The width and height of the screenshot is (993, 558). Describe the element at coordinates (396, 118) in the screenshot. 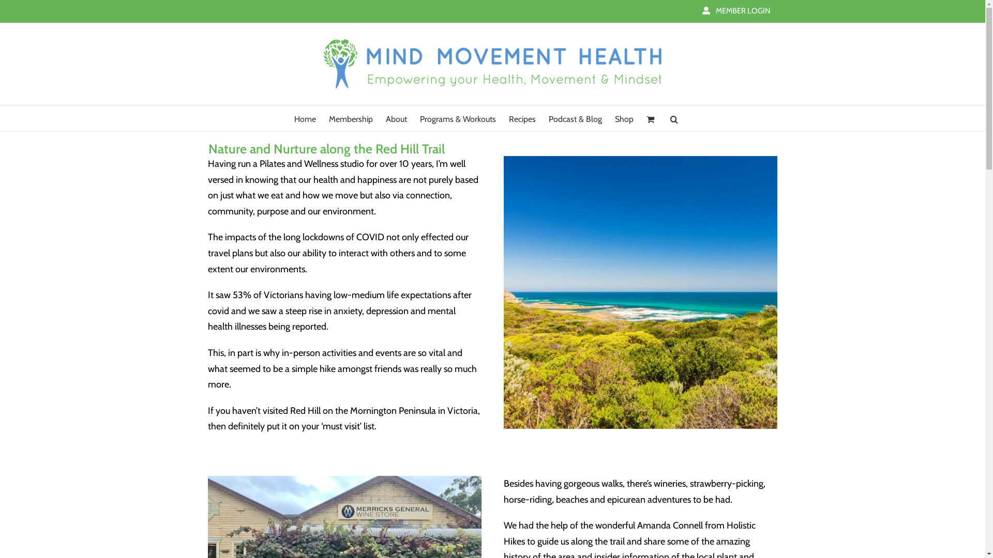

I see `About` at that location.